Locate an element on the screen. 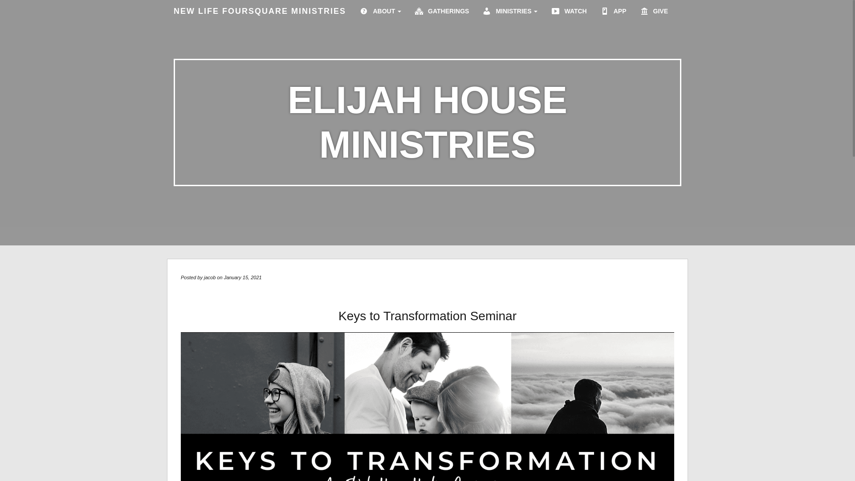 This screenshot has height=481, width=855. WATCH is located at coordinates (568, 9).